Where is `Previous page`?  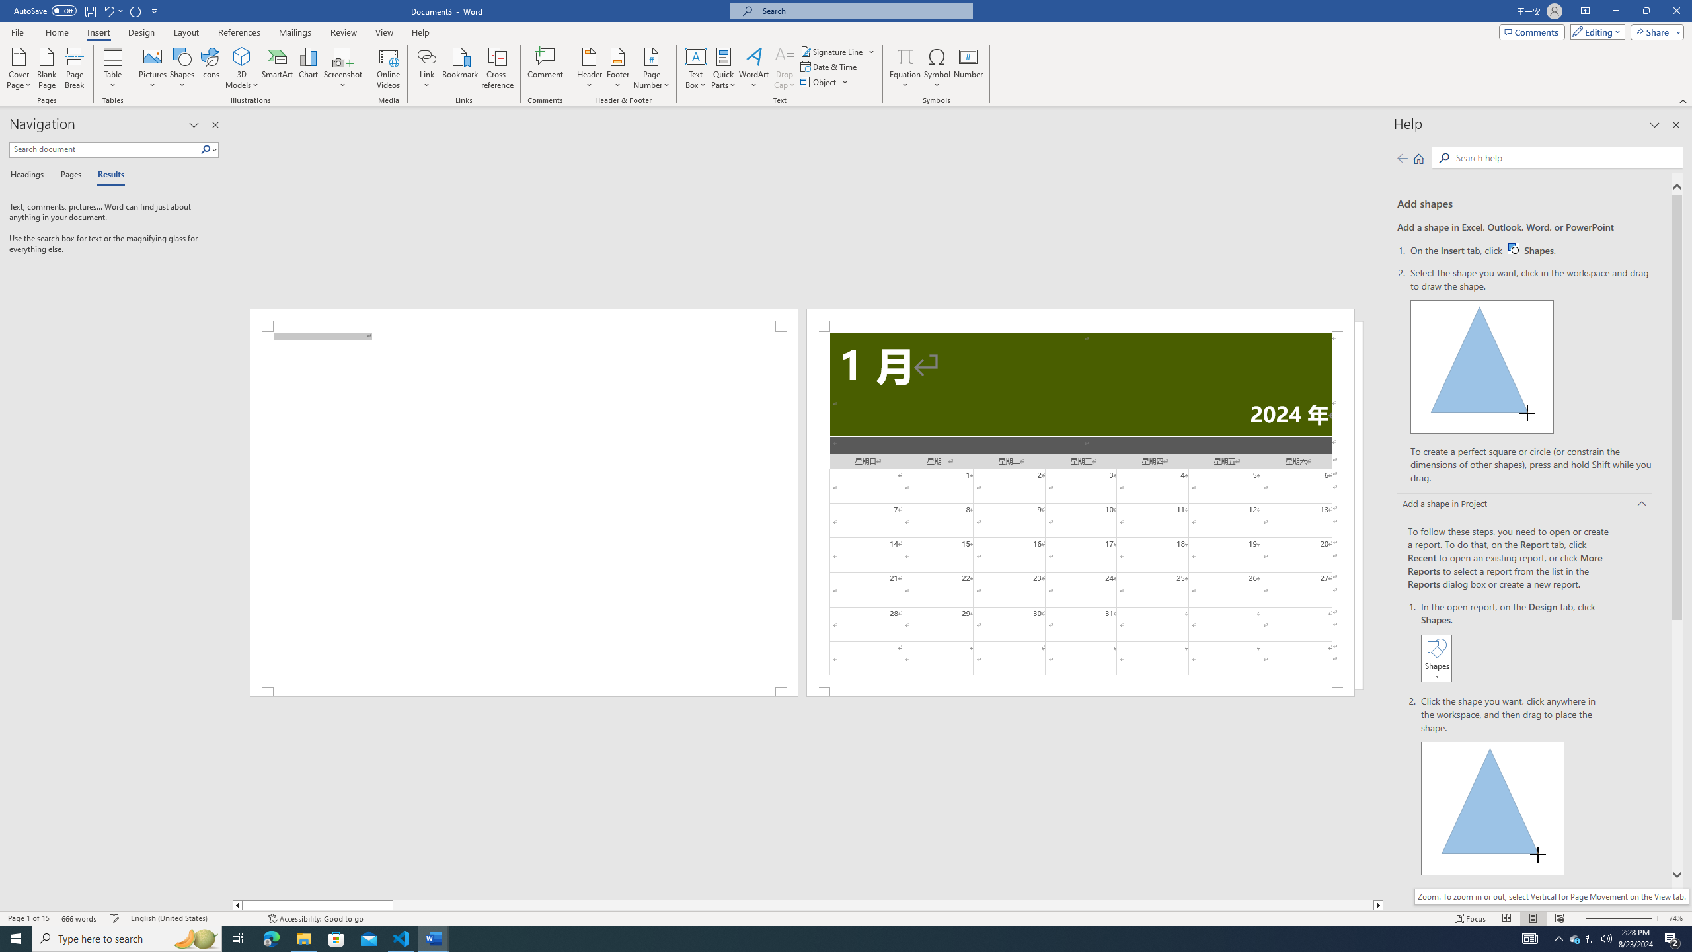 Previous page is located at coordinates (1403, 158).